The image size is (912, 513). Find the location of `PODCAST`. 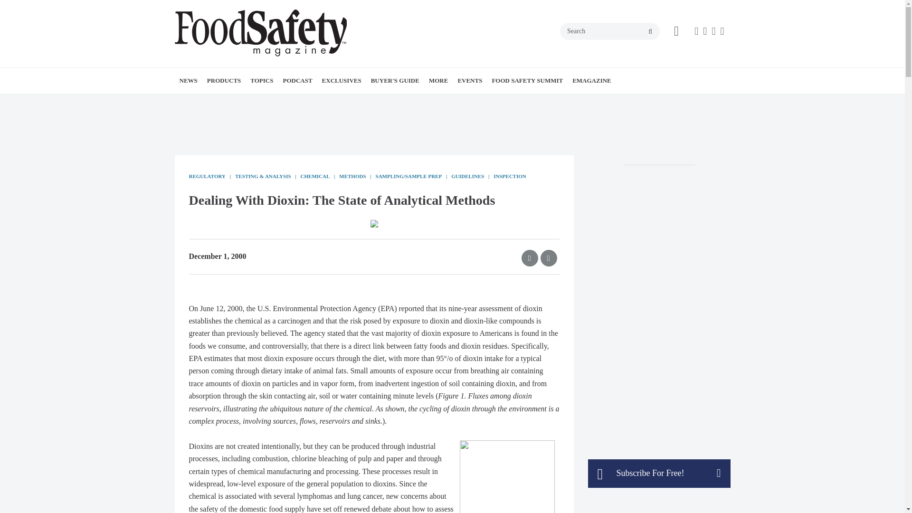

PODCAST is located at coordinates (297, 80).